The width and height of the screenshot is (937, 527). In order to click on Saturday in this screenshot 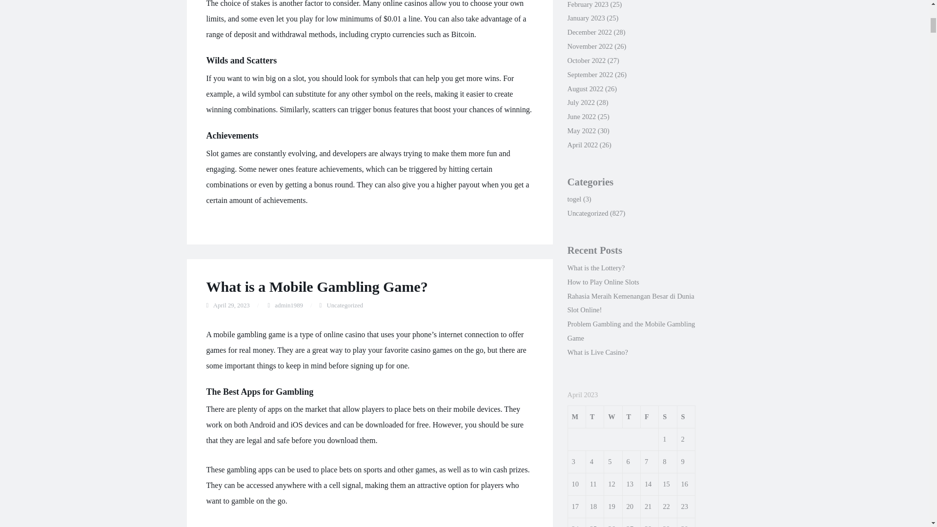, I will do `click(668, 417)`.